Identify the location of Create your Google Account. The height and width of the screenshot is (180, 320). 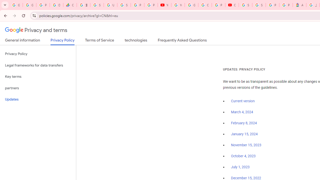
(205, 5).